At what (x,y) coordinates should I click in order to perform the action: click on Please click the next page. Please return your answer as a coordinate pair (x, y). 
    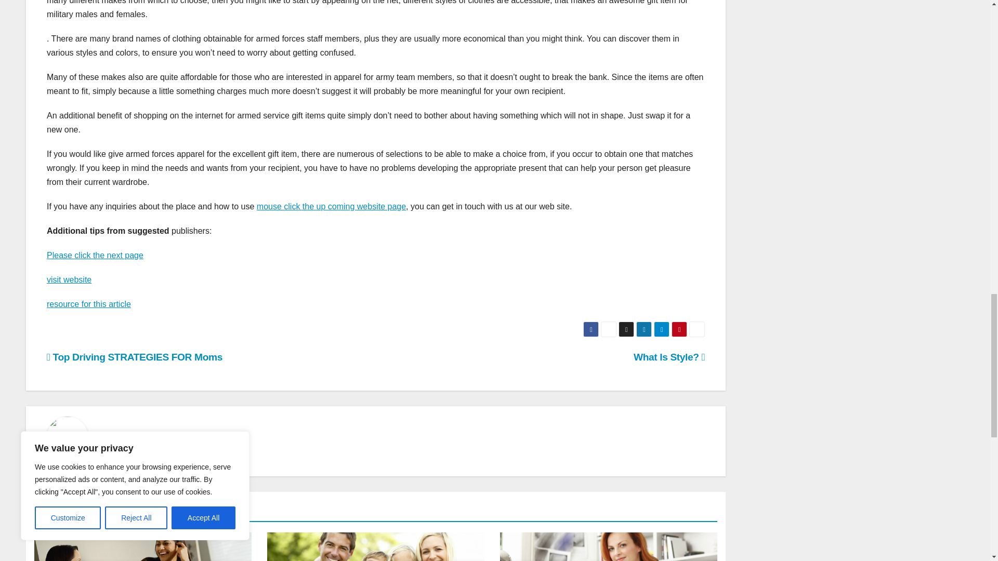
    Looking at the image, I should click on (95, 255).